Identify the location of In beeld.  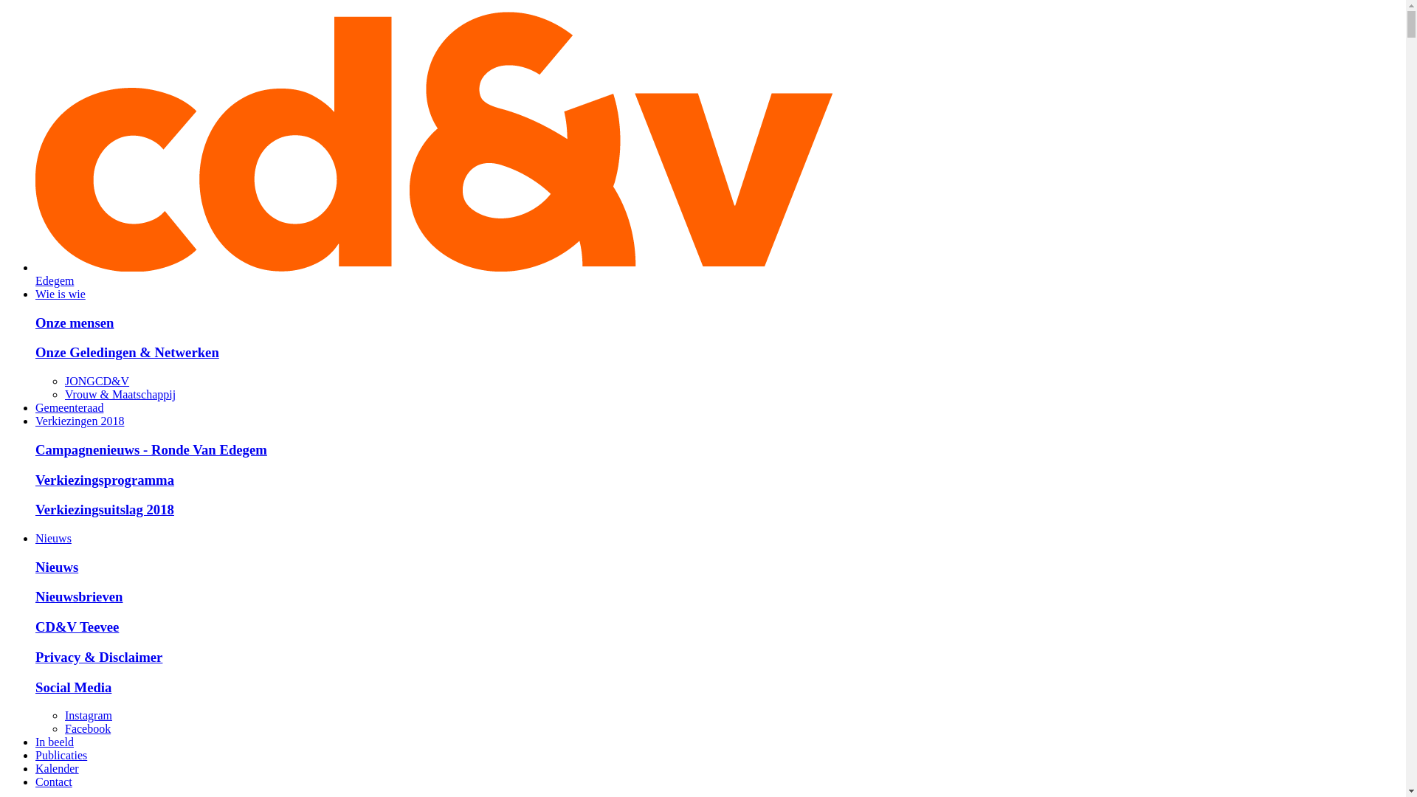
(55, 742).